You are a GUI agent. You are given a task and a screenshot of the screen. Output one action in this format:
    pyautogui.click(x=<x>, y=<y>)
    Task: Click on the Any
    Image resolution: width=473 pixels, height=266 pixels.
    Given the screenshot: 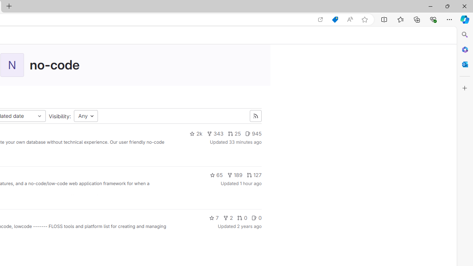 What is the action you would take?
    pyautogui.click(x=86, y=116)
    